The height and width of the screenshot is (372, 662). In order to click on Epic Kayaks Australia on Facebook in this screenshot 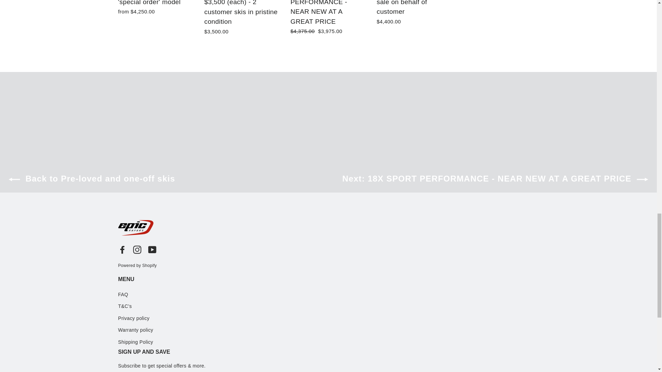, I will do `click(122, 249)`.